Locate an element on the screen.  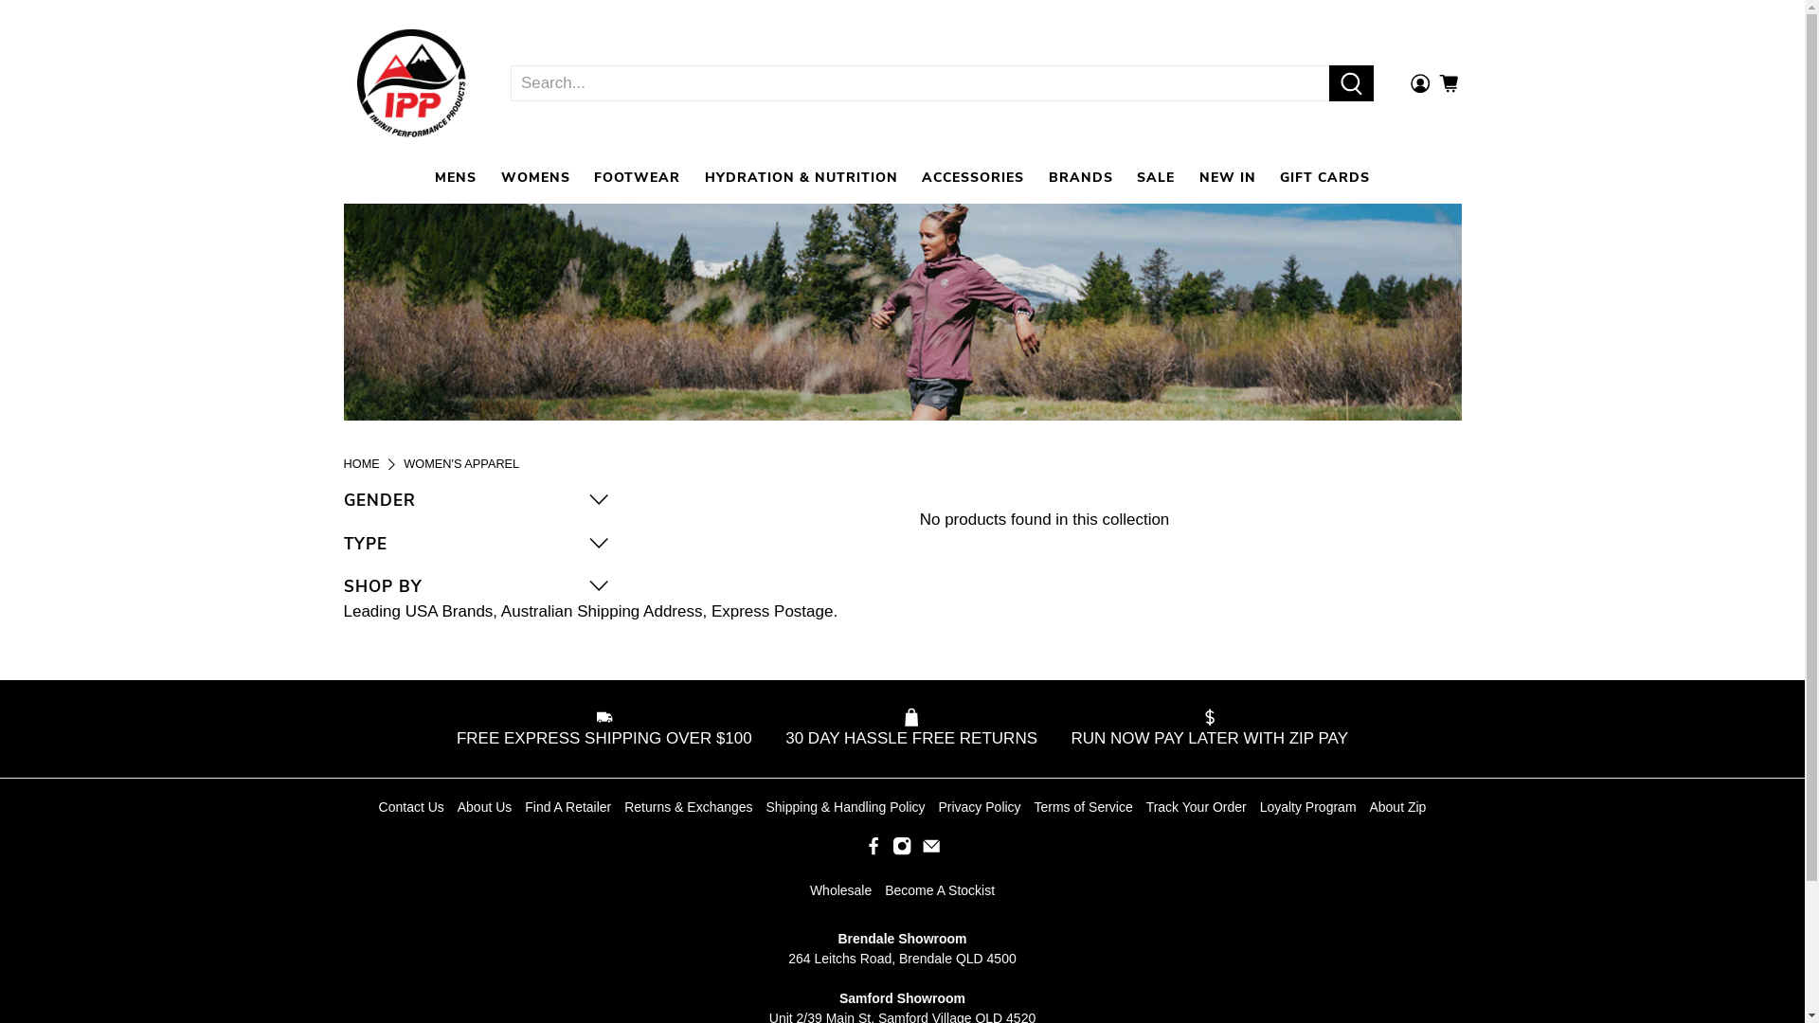
HYDRATION & NUTRITION is located at coordinates (801, 178).